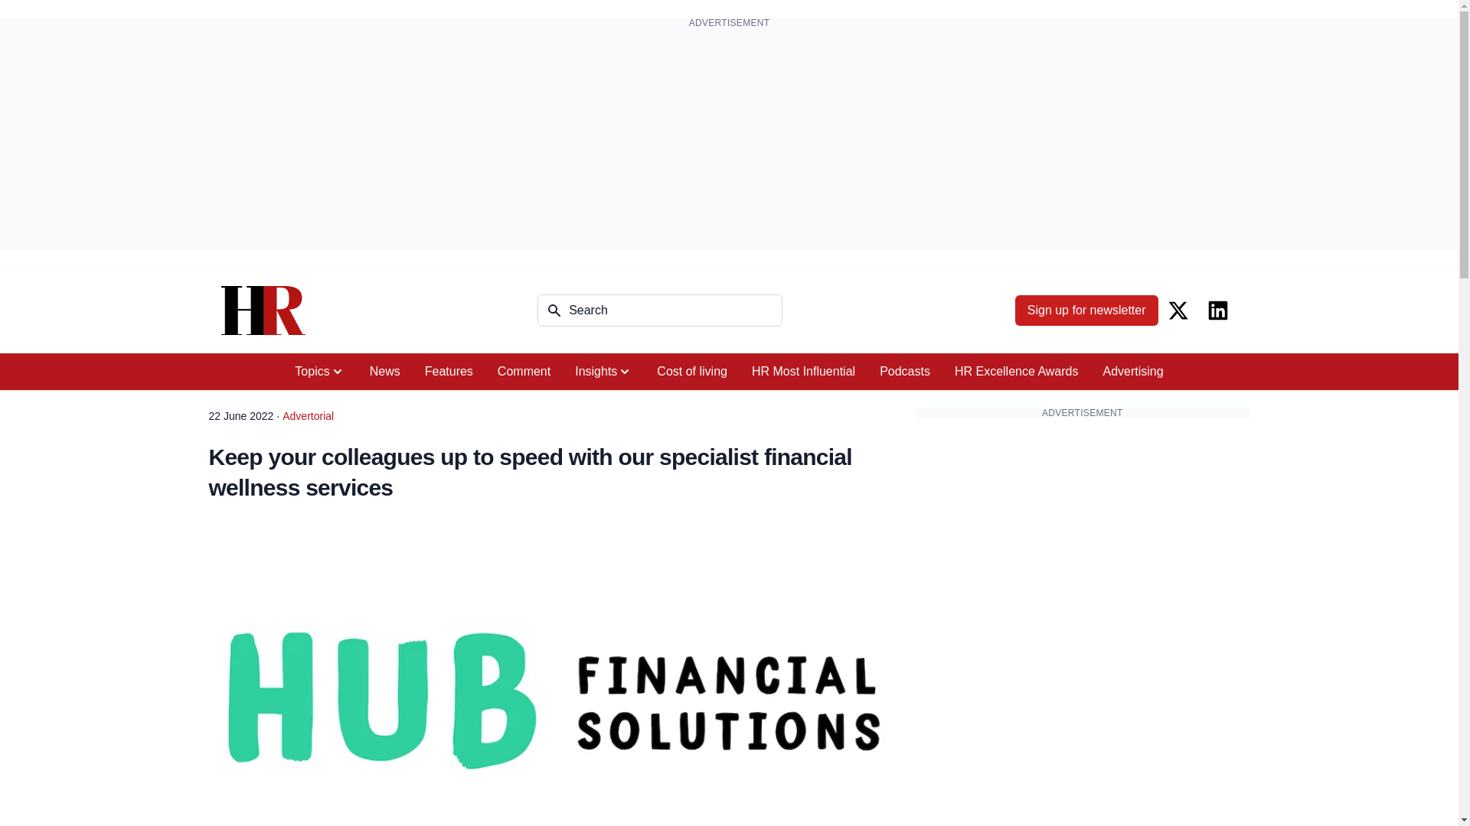 The height and width of the screenshot is (826, 1470). What do you see at coordinates (1083, 525) in the screenshot?
I see `3rd party ad content` at bounding box center [1083, 525].